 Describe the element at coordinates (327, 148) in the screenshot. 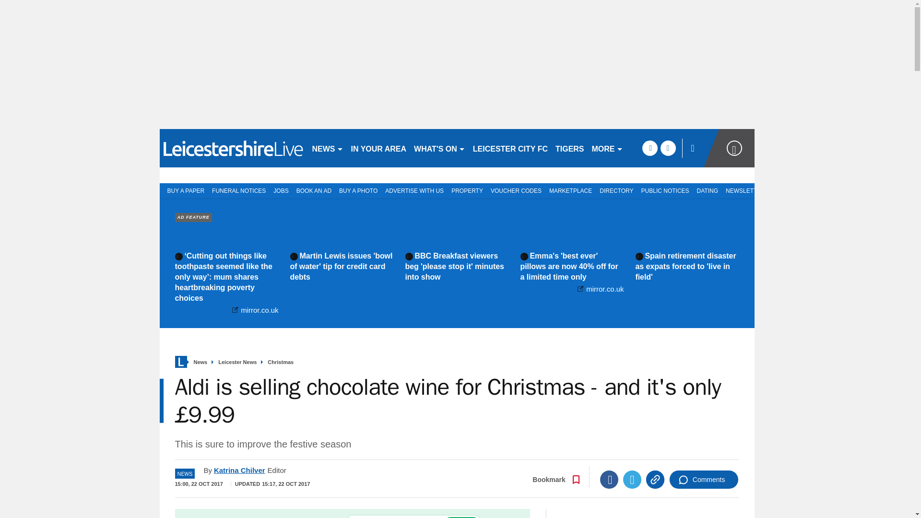

I see `NEWS` at that location.